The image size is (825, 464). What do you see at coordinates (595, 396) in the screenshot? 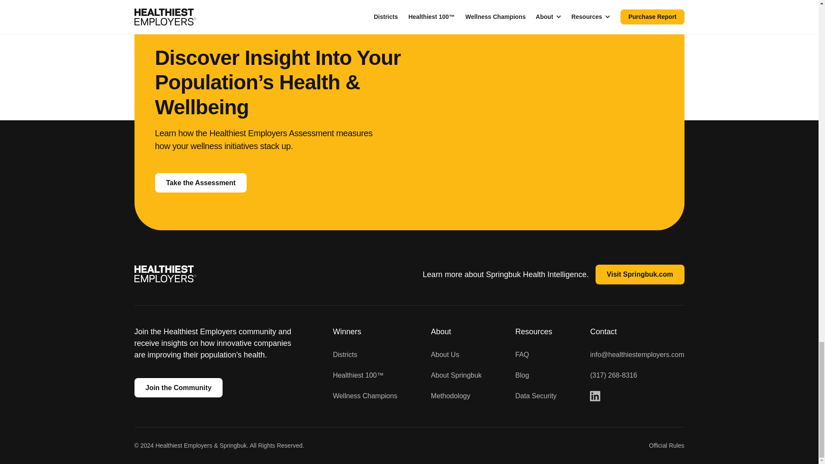
I see `LinkedIn icon` at bounding box center [595, 396].